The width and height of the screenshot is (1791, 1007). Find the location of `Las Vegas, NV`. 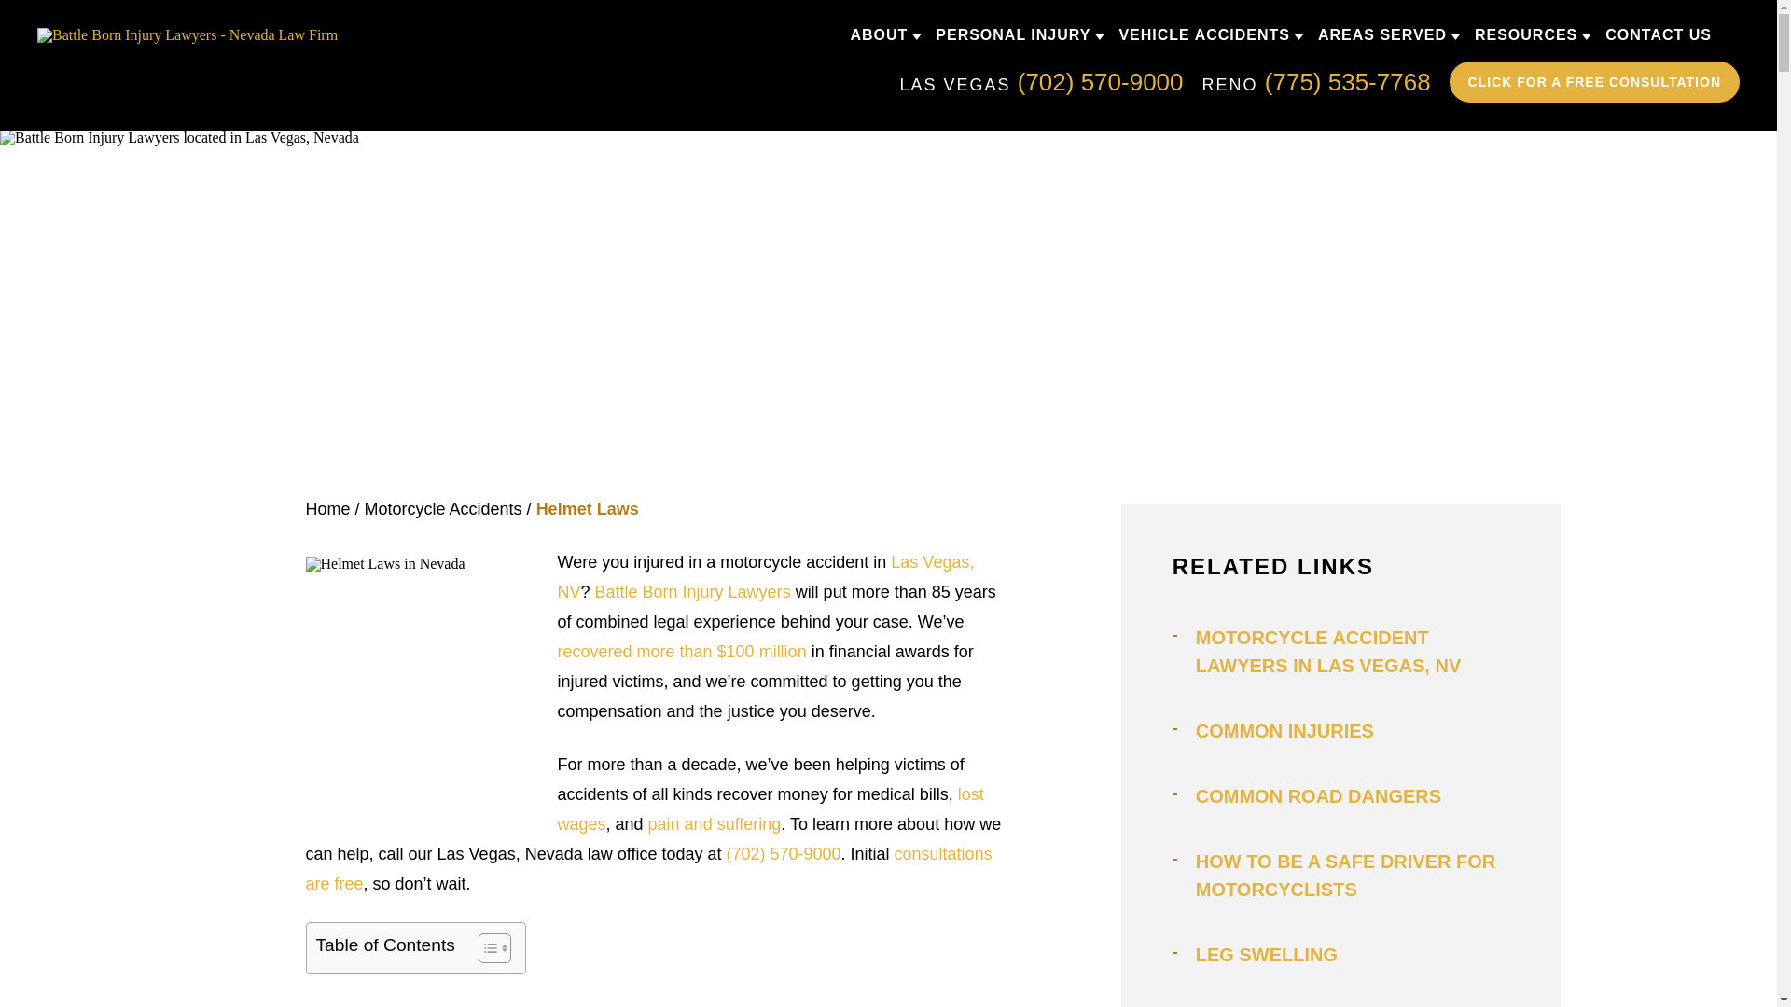

Las Vegas, NV is located at coordinates (765, 576).